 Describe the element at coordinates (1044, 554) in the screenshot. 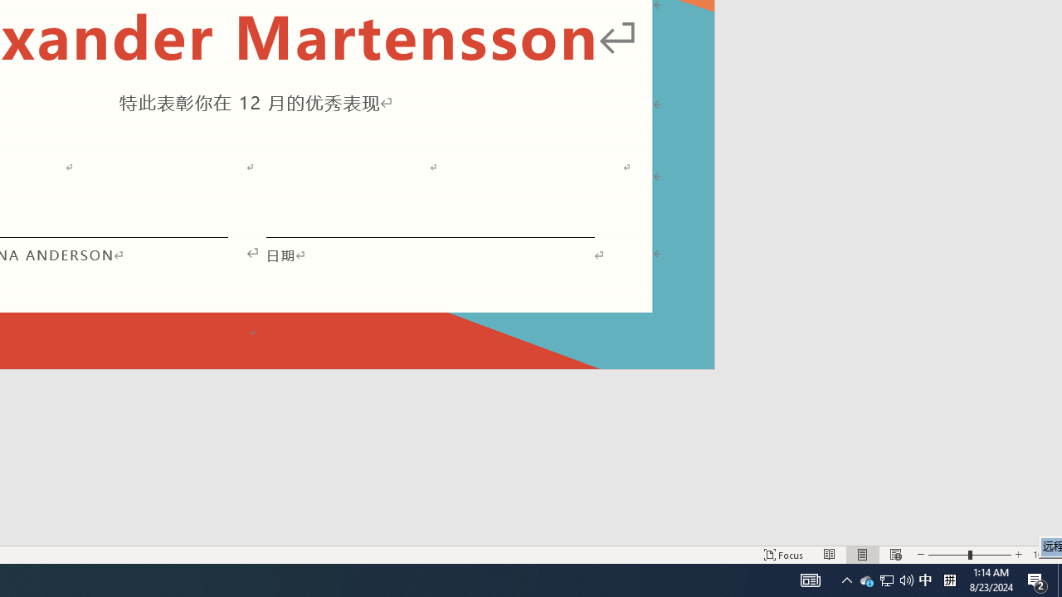

I see `Zoom 100%` at that location.